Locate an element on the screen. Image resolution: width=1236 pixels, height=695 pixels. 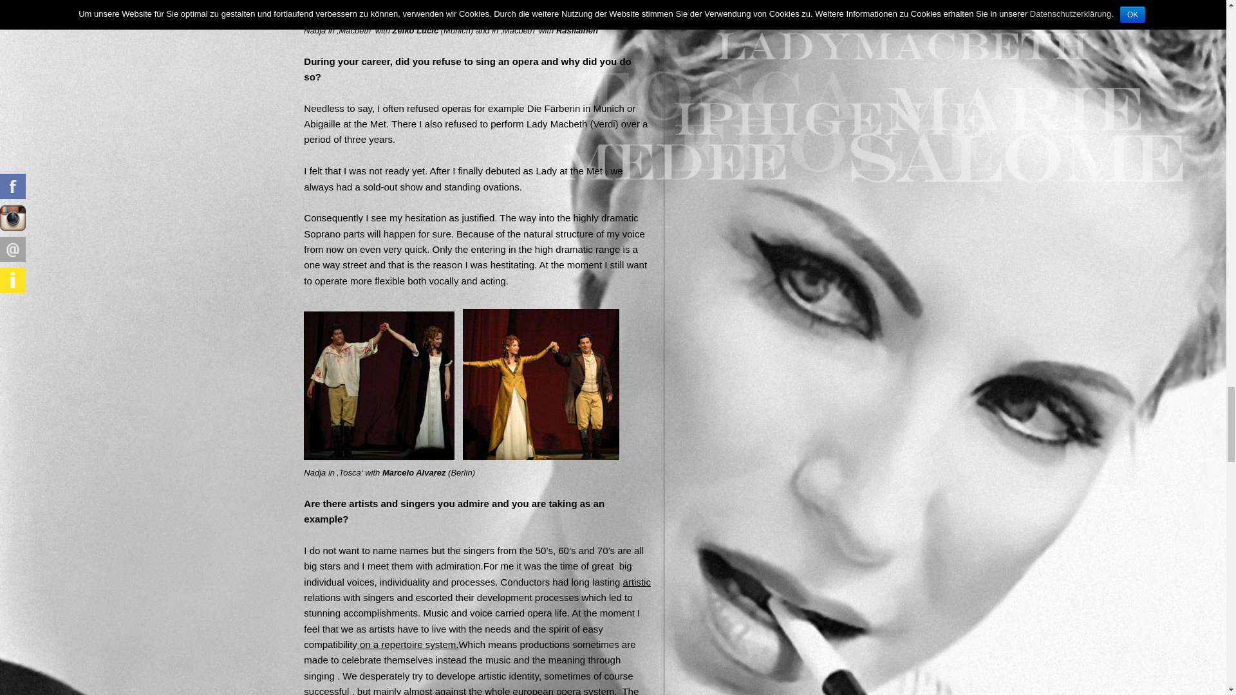
Macbeth is located at coordinates (389, 9).